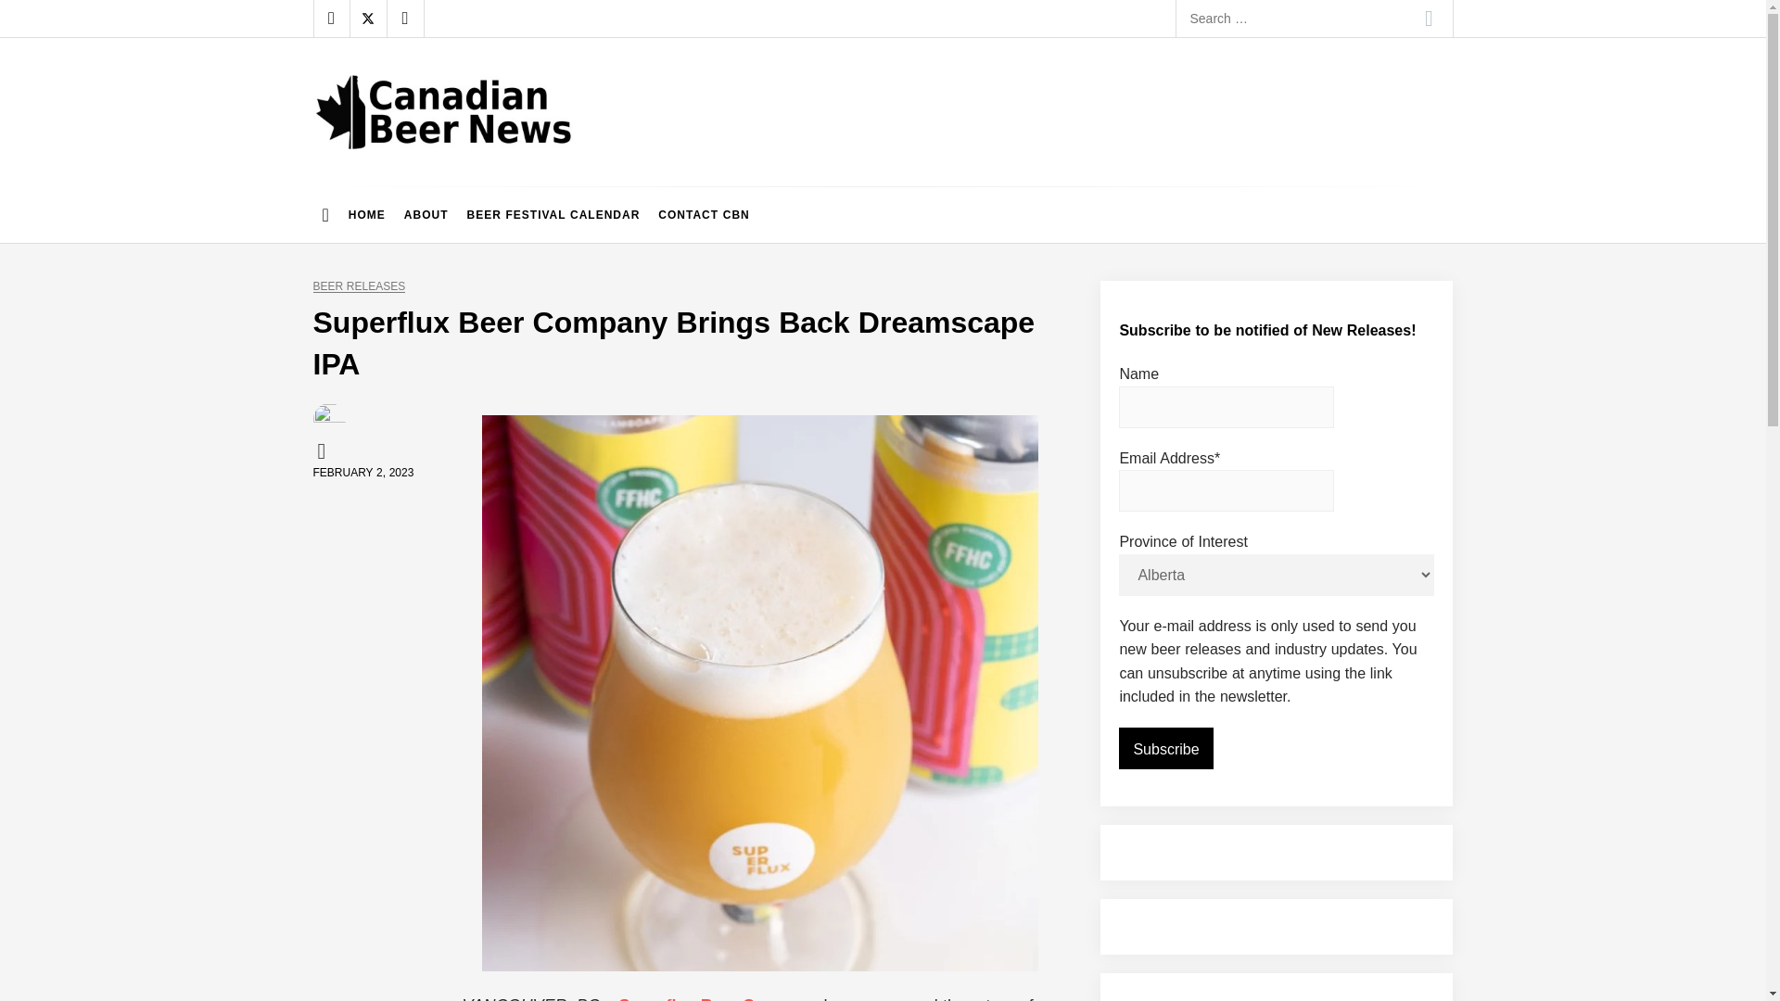  What do you see at coordinates (718, 998) in the screenshot?
I see `Superflux Beer Company` at bounding box center [718, 998].